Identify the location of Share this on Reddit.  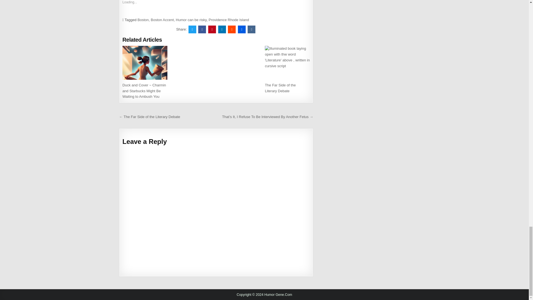
(232, 29).